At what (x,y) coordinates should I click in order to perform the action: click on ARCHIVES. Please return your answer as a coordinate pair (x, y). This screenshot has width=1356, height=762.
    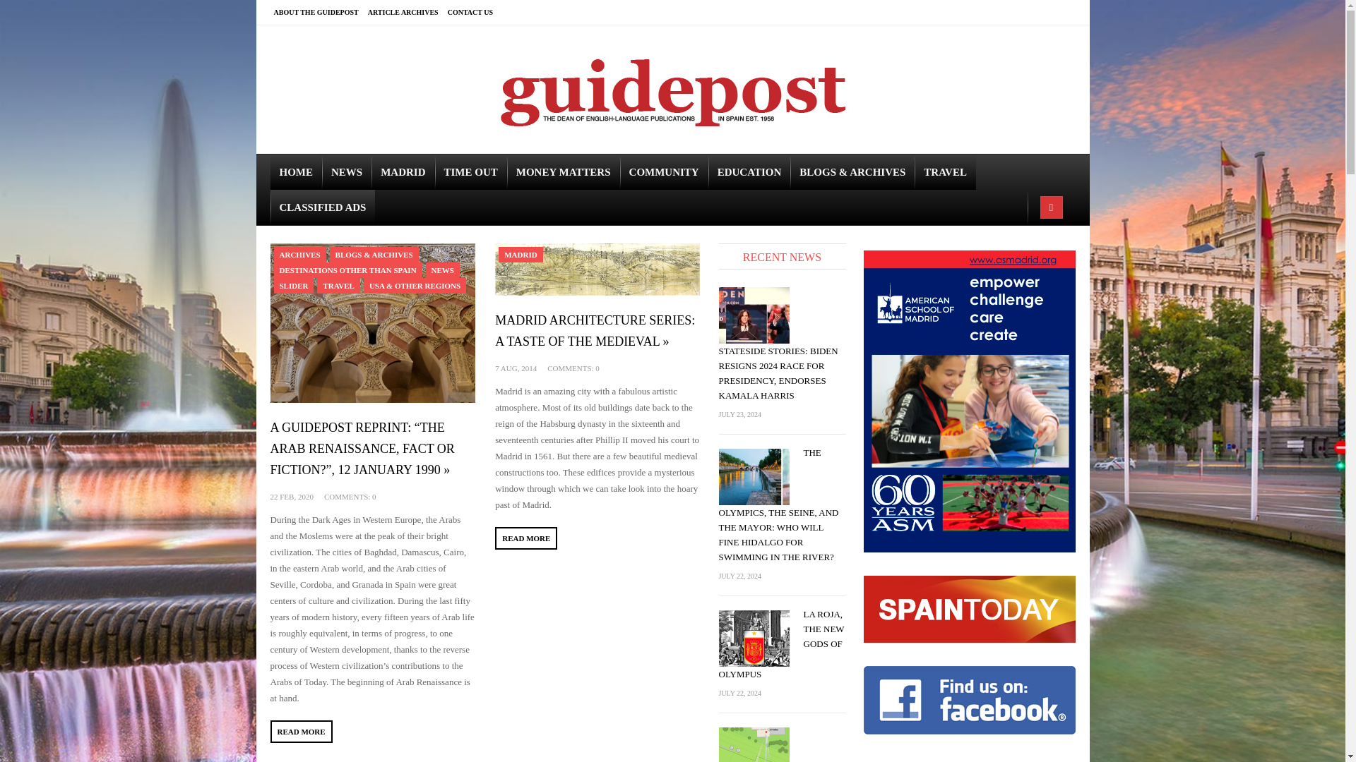
    Looking at the image, I should click on (299, 254).